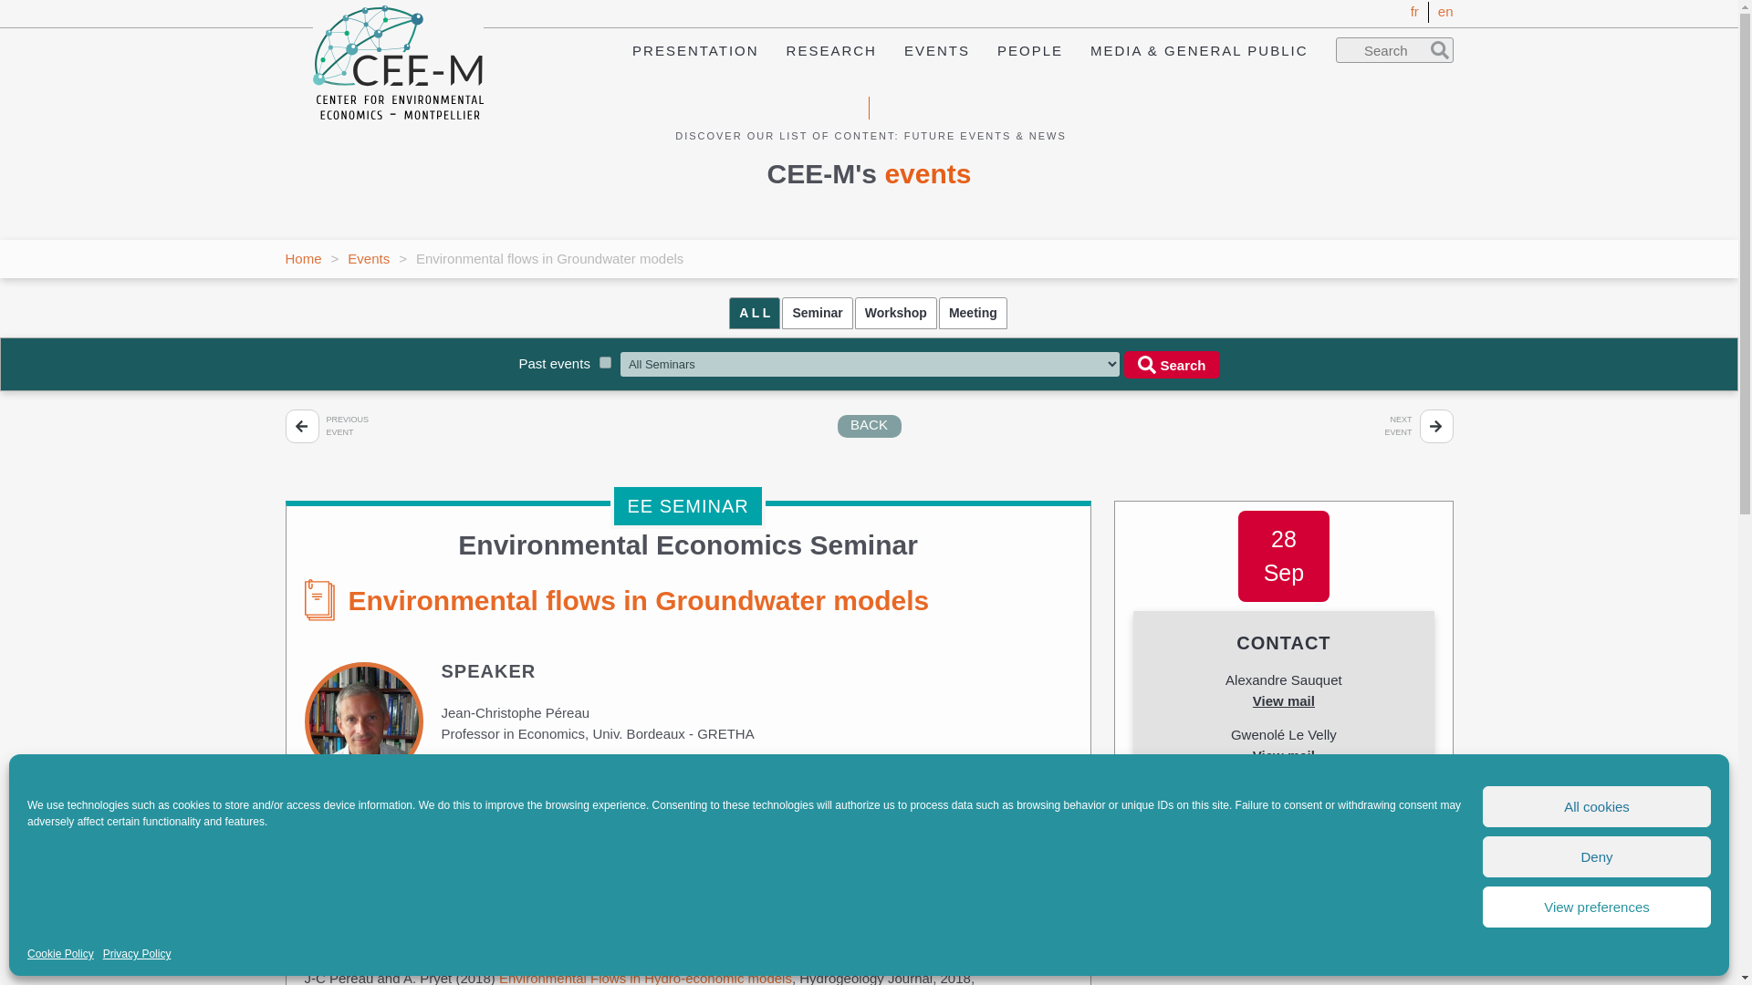 Image resolution: width=1752 pixels, height=985 pixels. I want to click on en, so click(1445, 11).